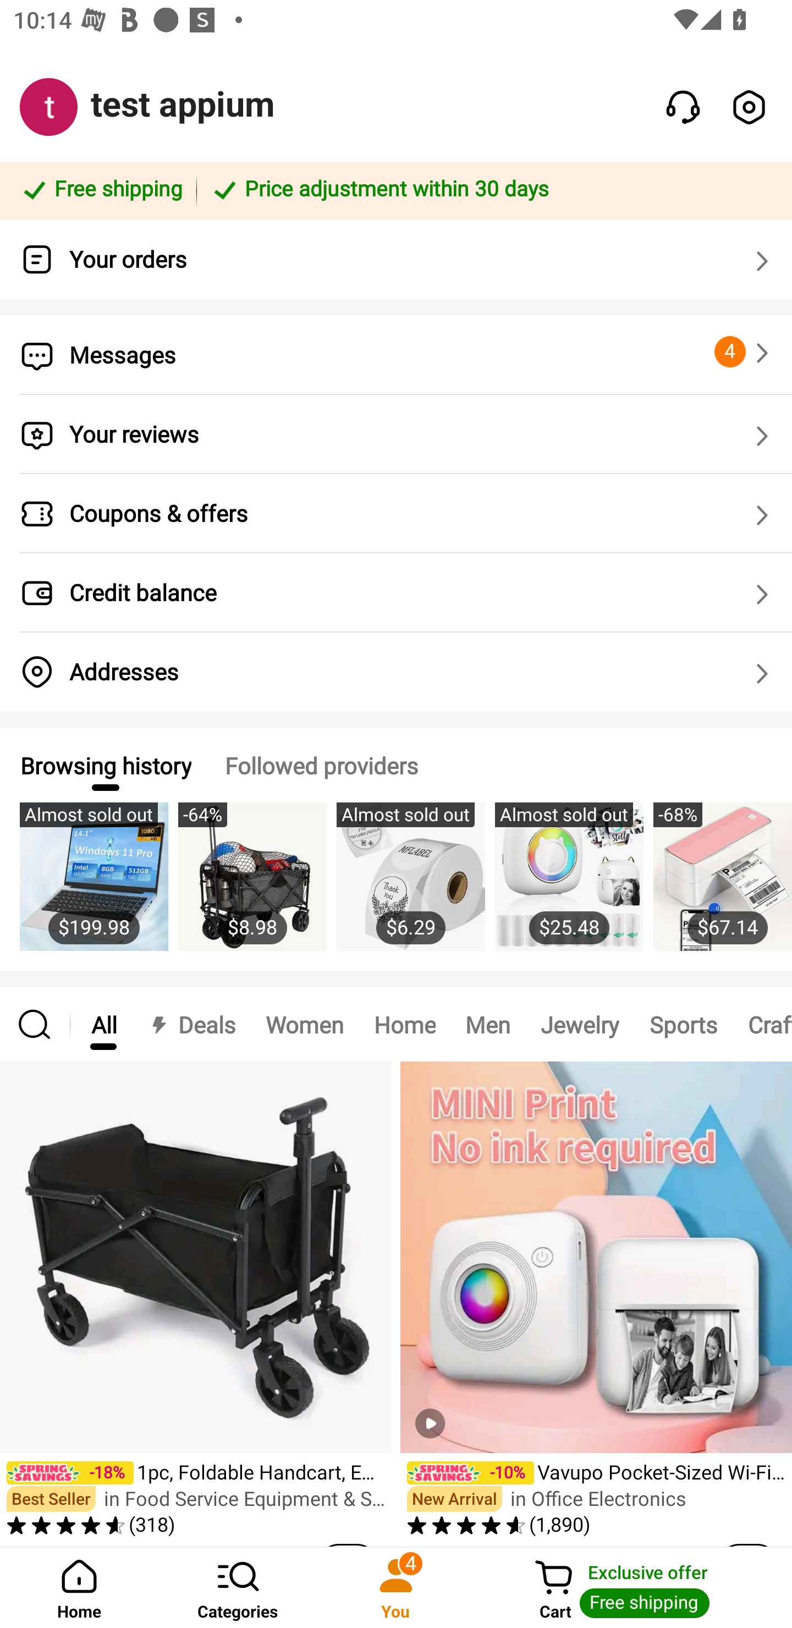 The image size is (792, 1628). I want to click on Coupons & offers, so click(396, 514).